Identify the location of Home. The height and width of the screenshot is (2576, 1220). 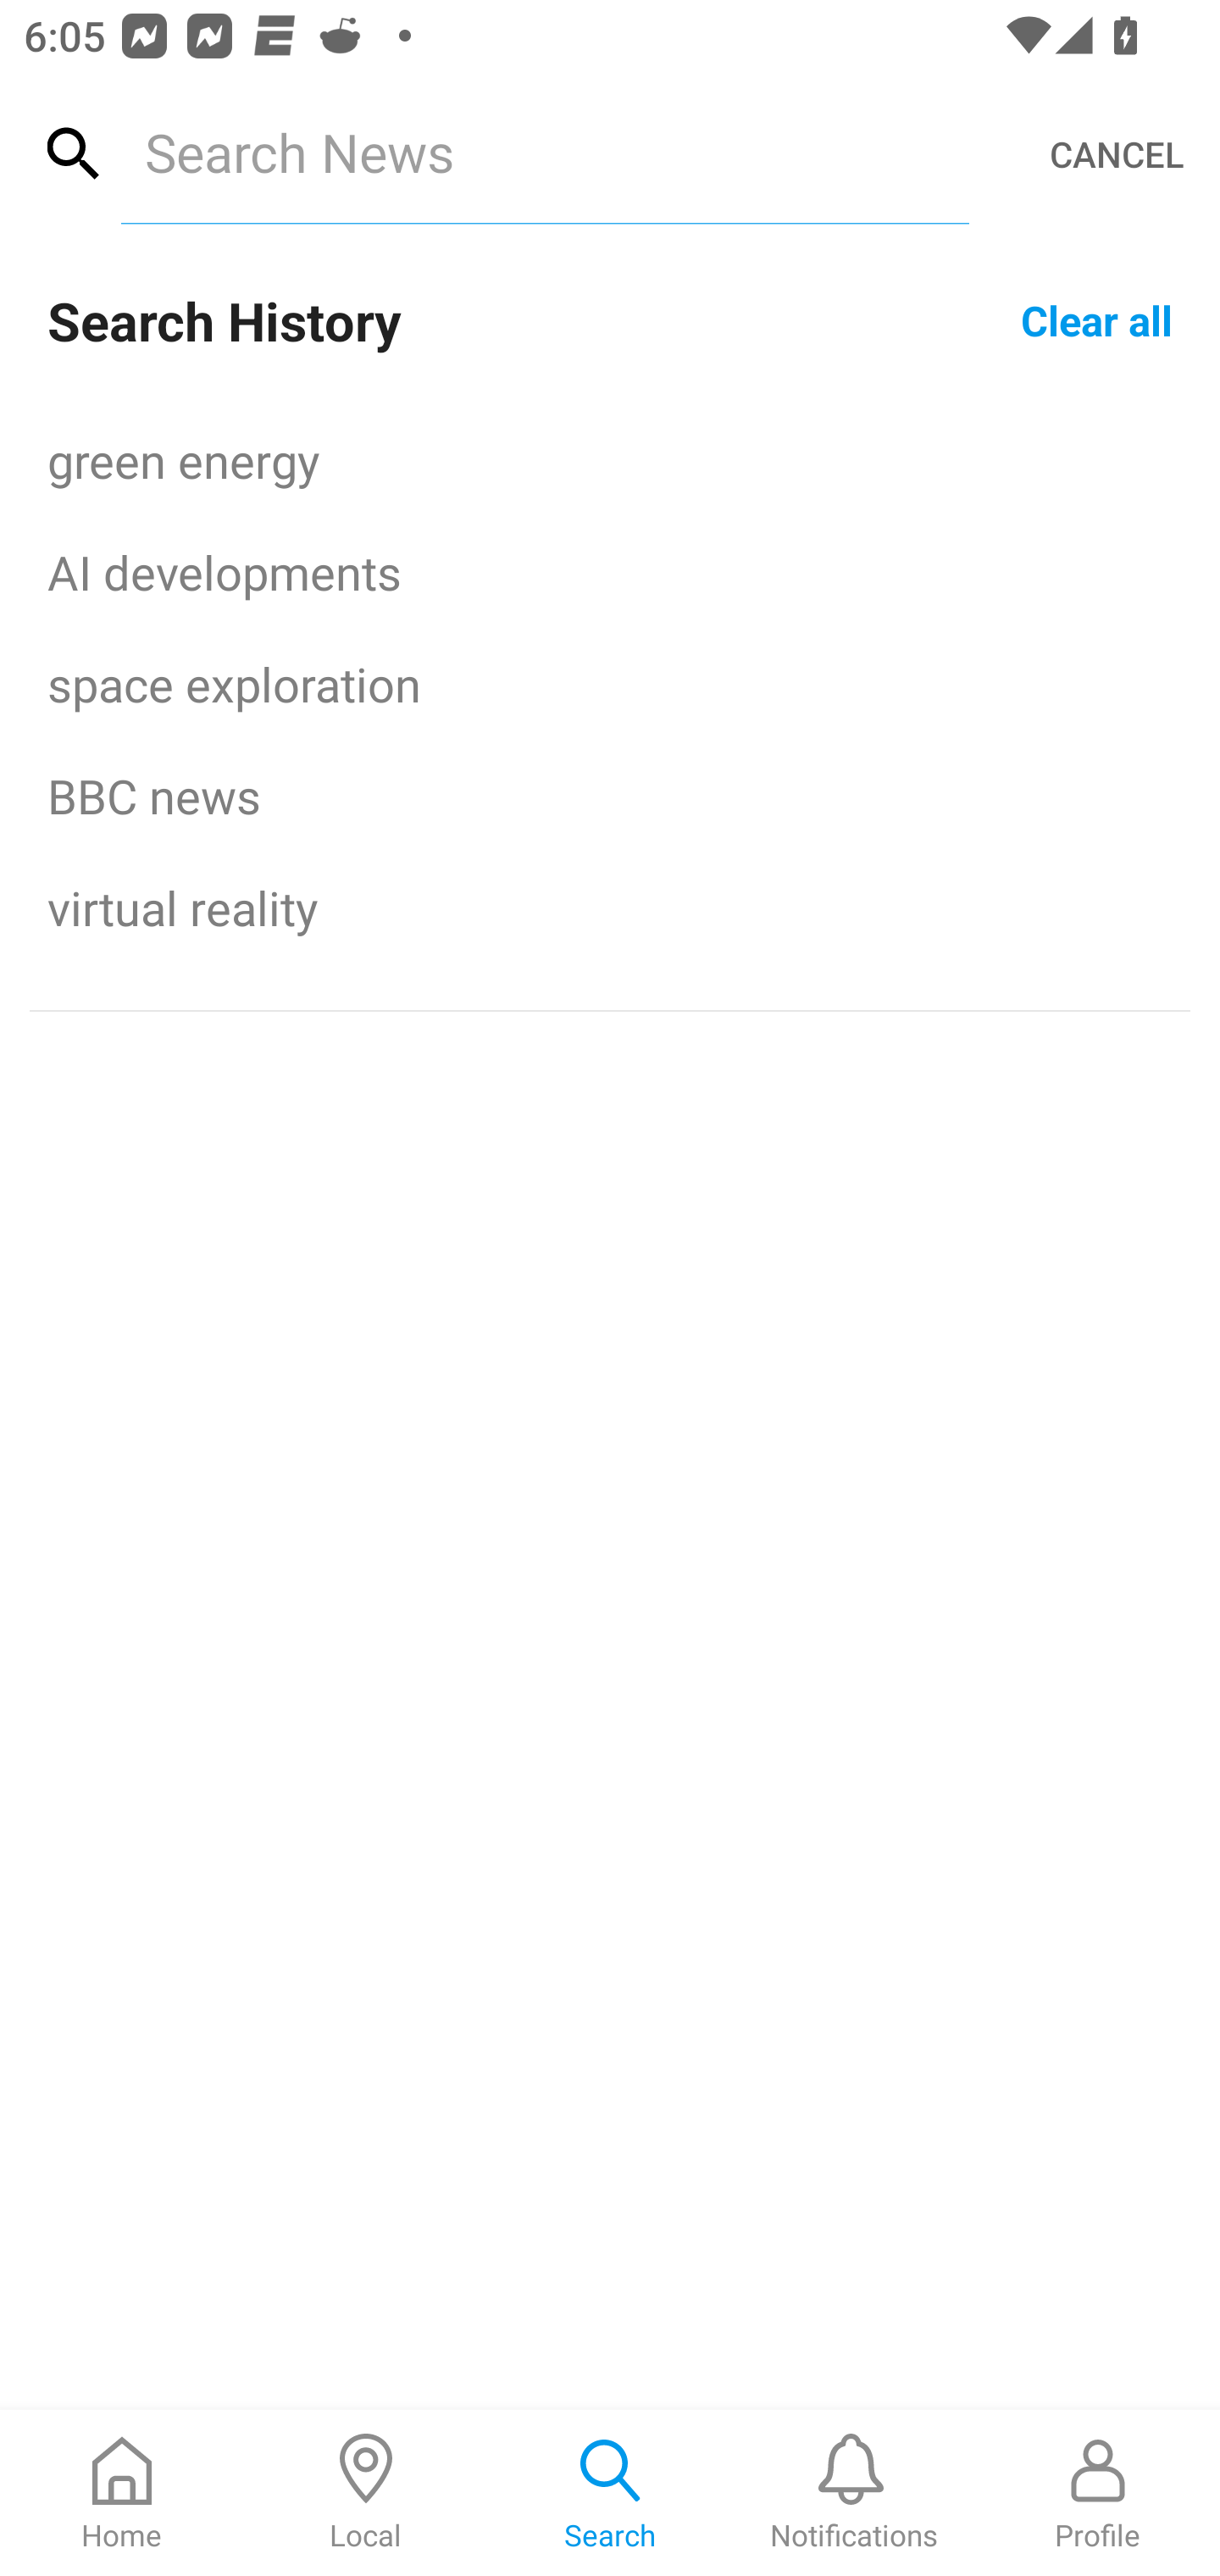
(122, 2493).